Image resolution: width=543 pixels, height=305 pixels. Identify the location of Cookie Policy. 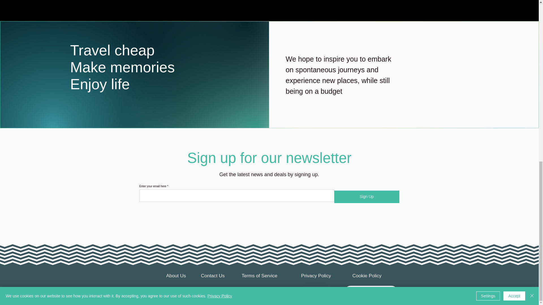
(367, 276).